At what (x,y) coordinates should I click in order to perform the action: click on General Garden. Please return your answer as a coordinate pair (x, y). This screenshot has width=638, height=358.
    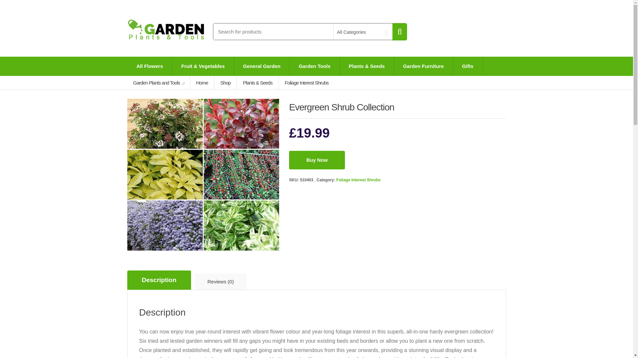
    Looking at the image, I should click on (262, 66).